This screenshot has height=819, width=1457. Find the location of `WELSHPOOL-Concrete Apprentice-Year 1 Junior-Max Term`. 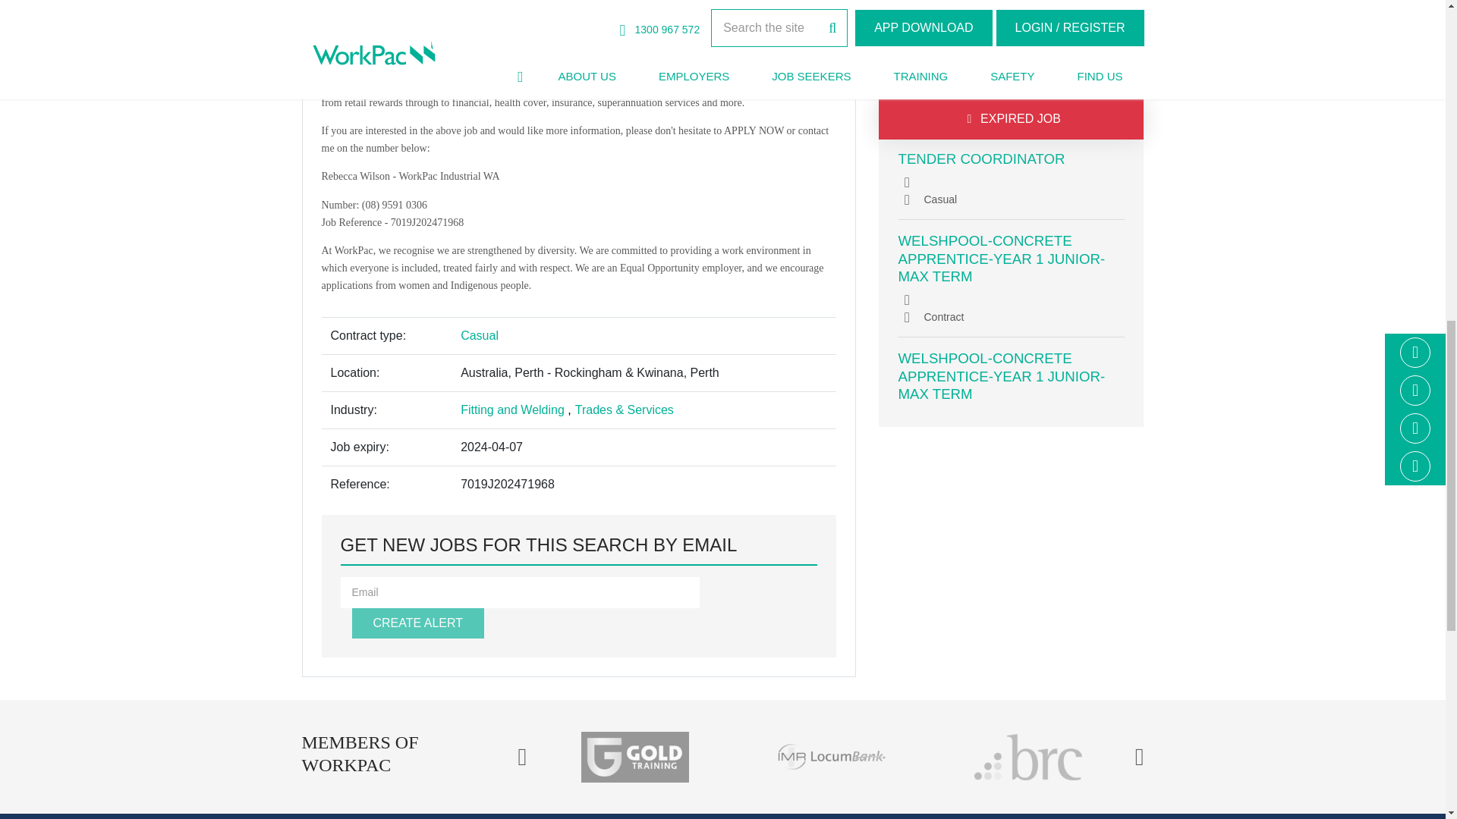

WELSHPOOL-Concrete Apprentice-Year 1 Junior-Max Term is located at coordinates (1002, 258).